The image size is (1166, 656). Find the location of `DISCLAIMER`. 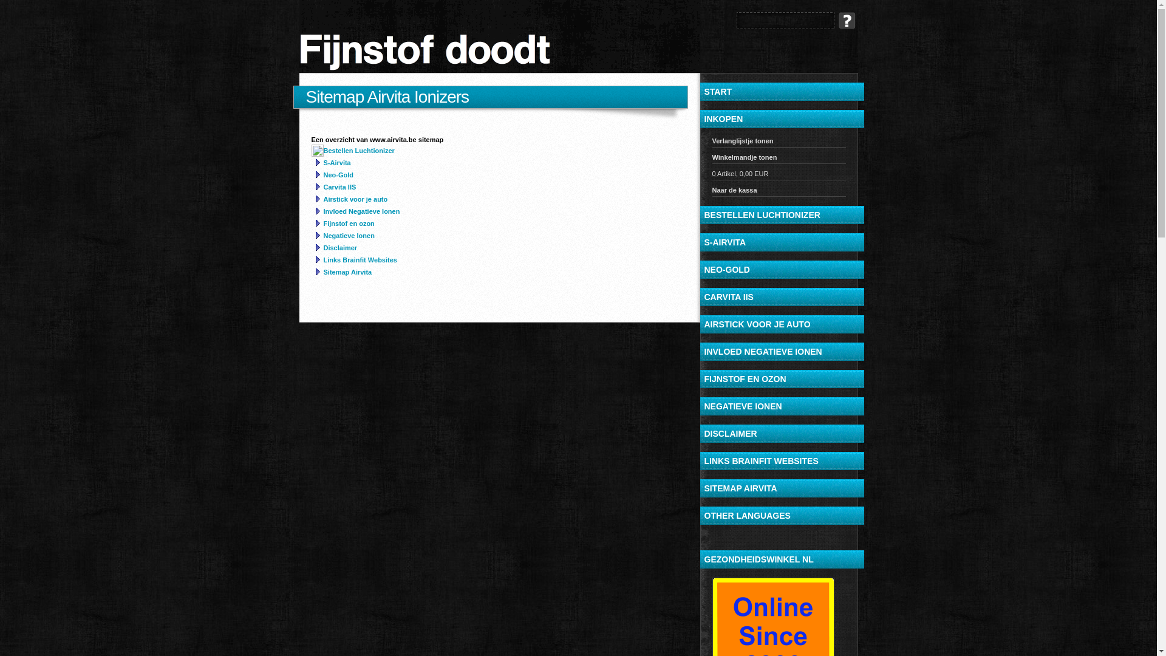

DISCLAIMER is located at coordinates (782, 434).